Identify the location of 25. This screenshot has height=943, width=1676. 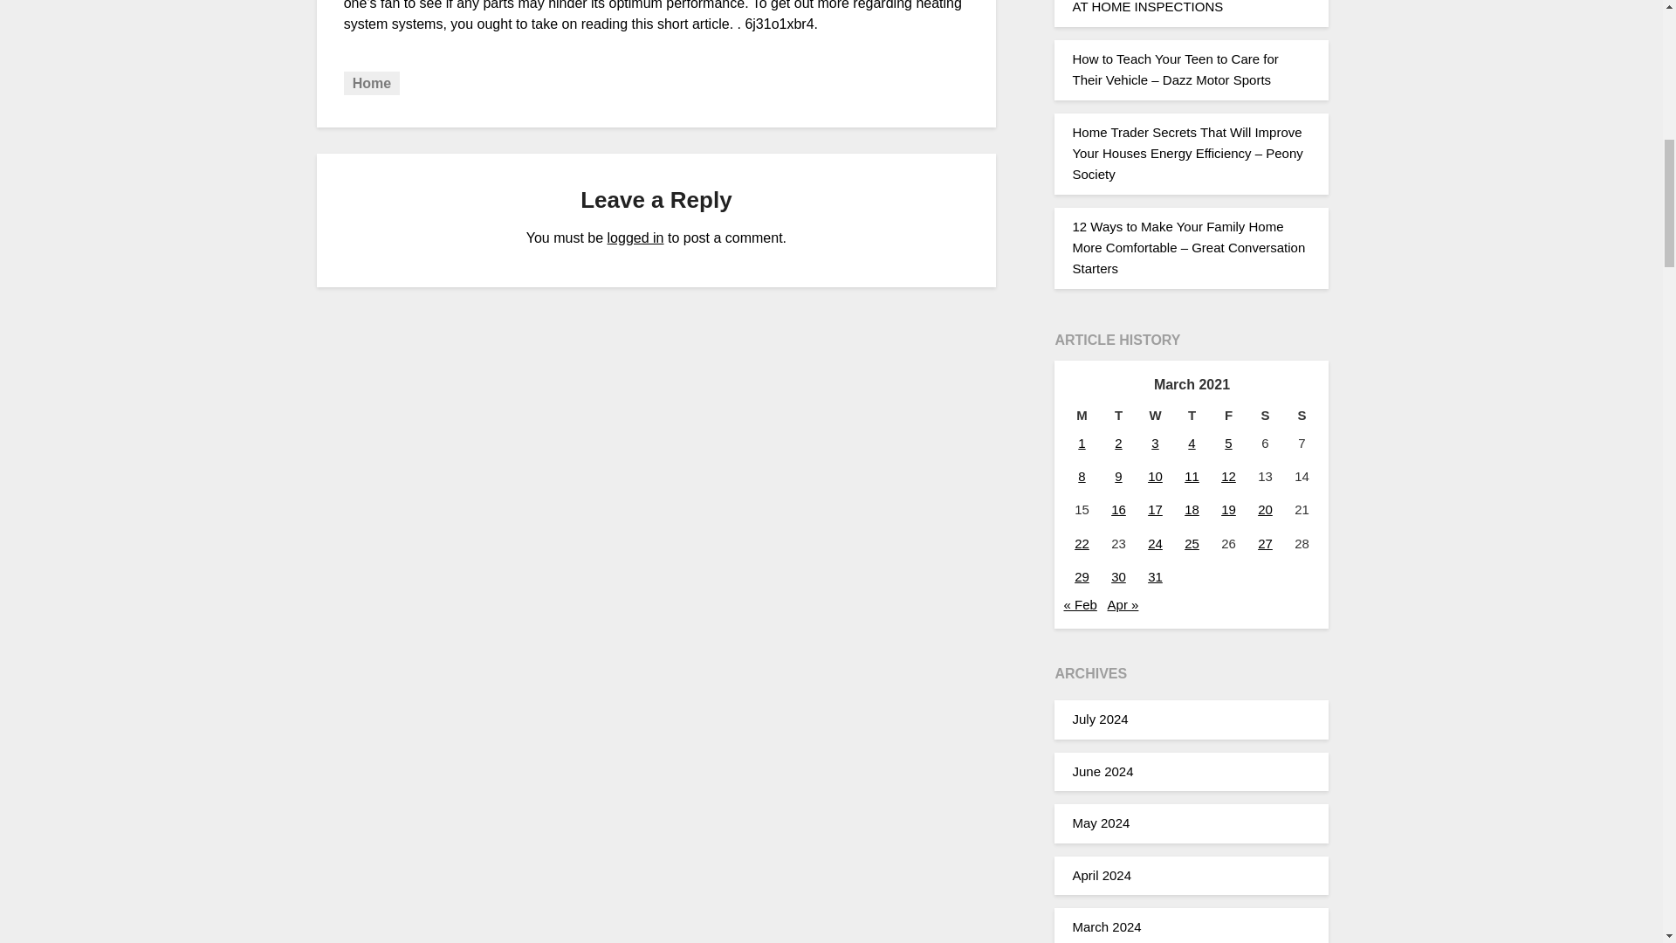
(1192, 543).